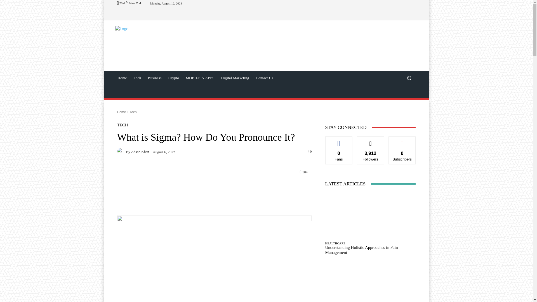  I want to click on TECH, so click(122, 125).